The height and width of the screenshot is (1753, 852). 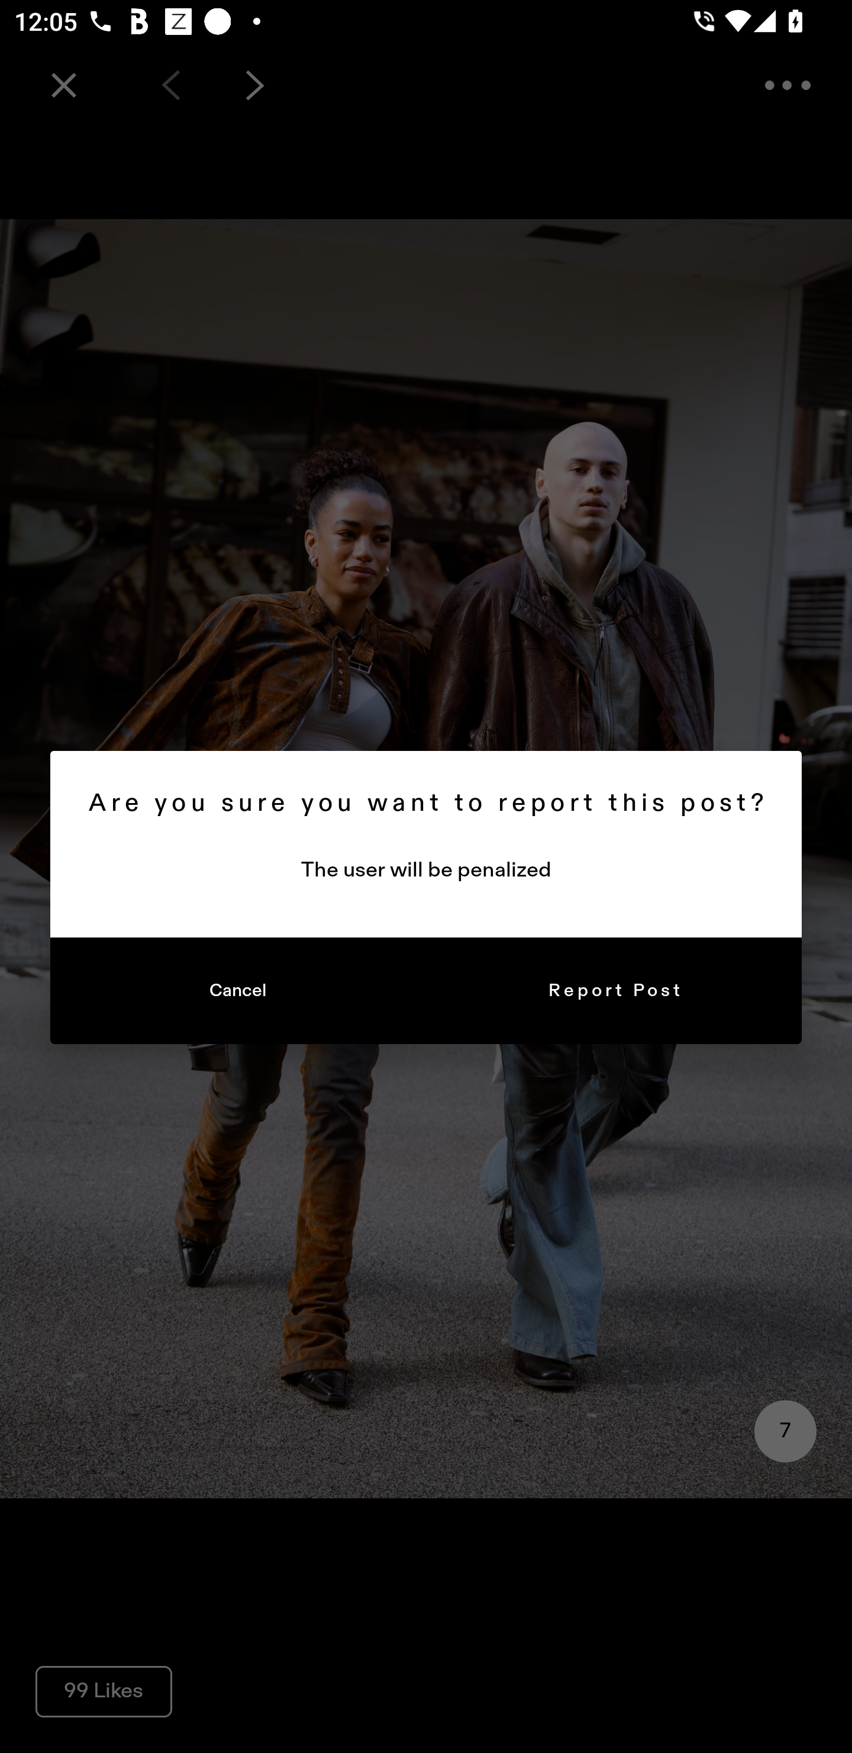 What do you see at coordinates (238, 991) in the screenshot?
I see `Cancel` at bounding box center [238, 991].